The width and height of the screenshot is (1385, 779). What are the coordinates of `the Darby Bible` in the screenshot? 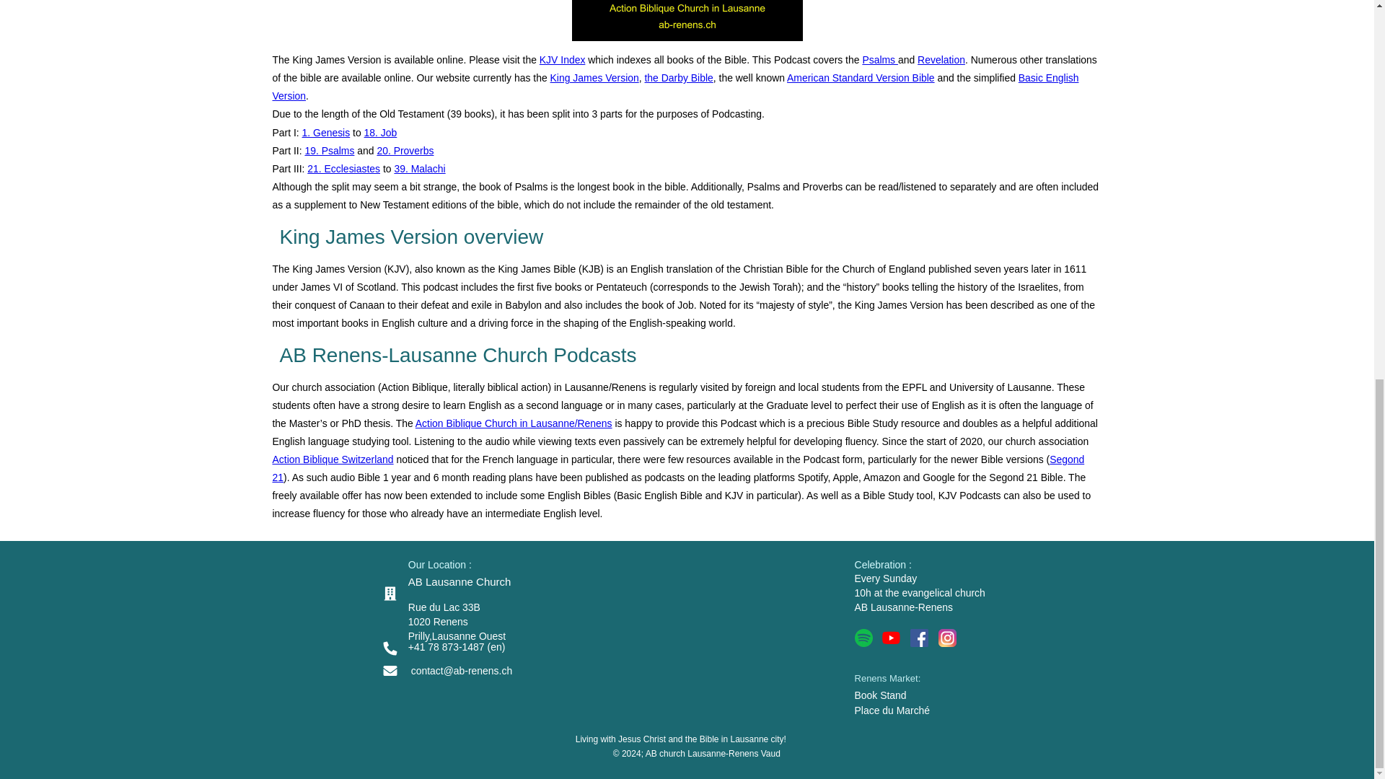 It's located at (679, 78).